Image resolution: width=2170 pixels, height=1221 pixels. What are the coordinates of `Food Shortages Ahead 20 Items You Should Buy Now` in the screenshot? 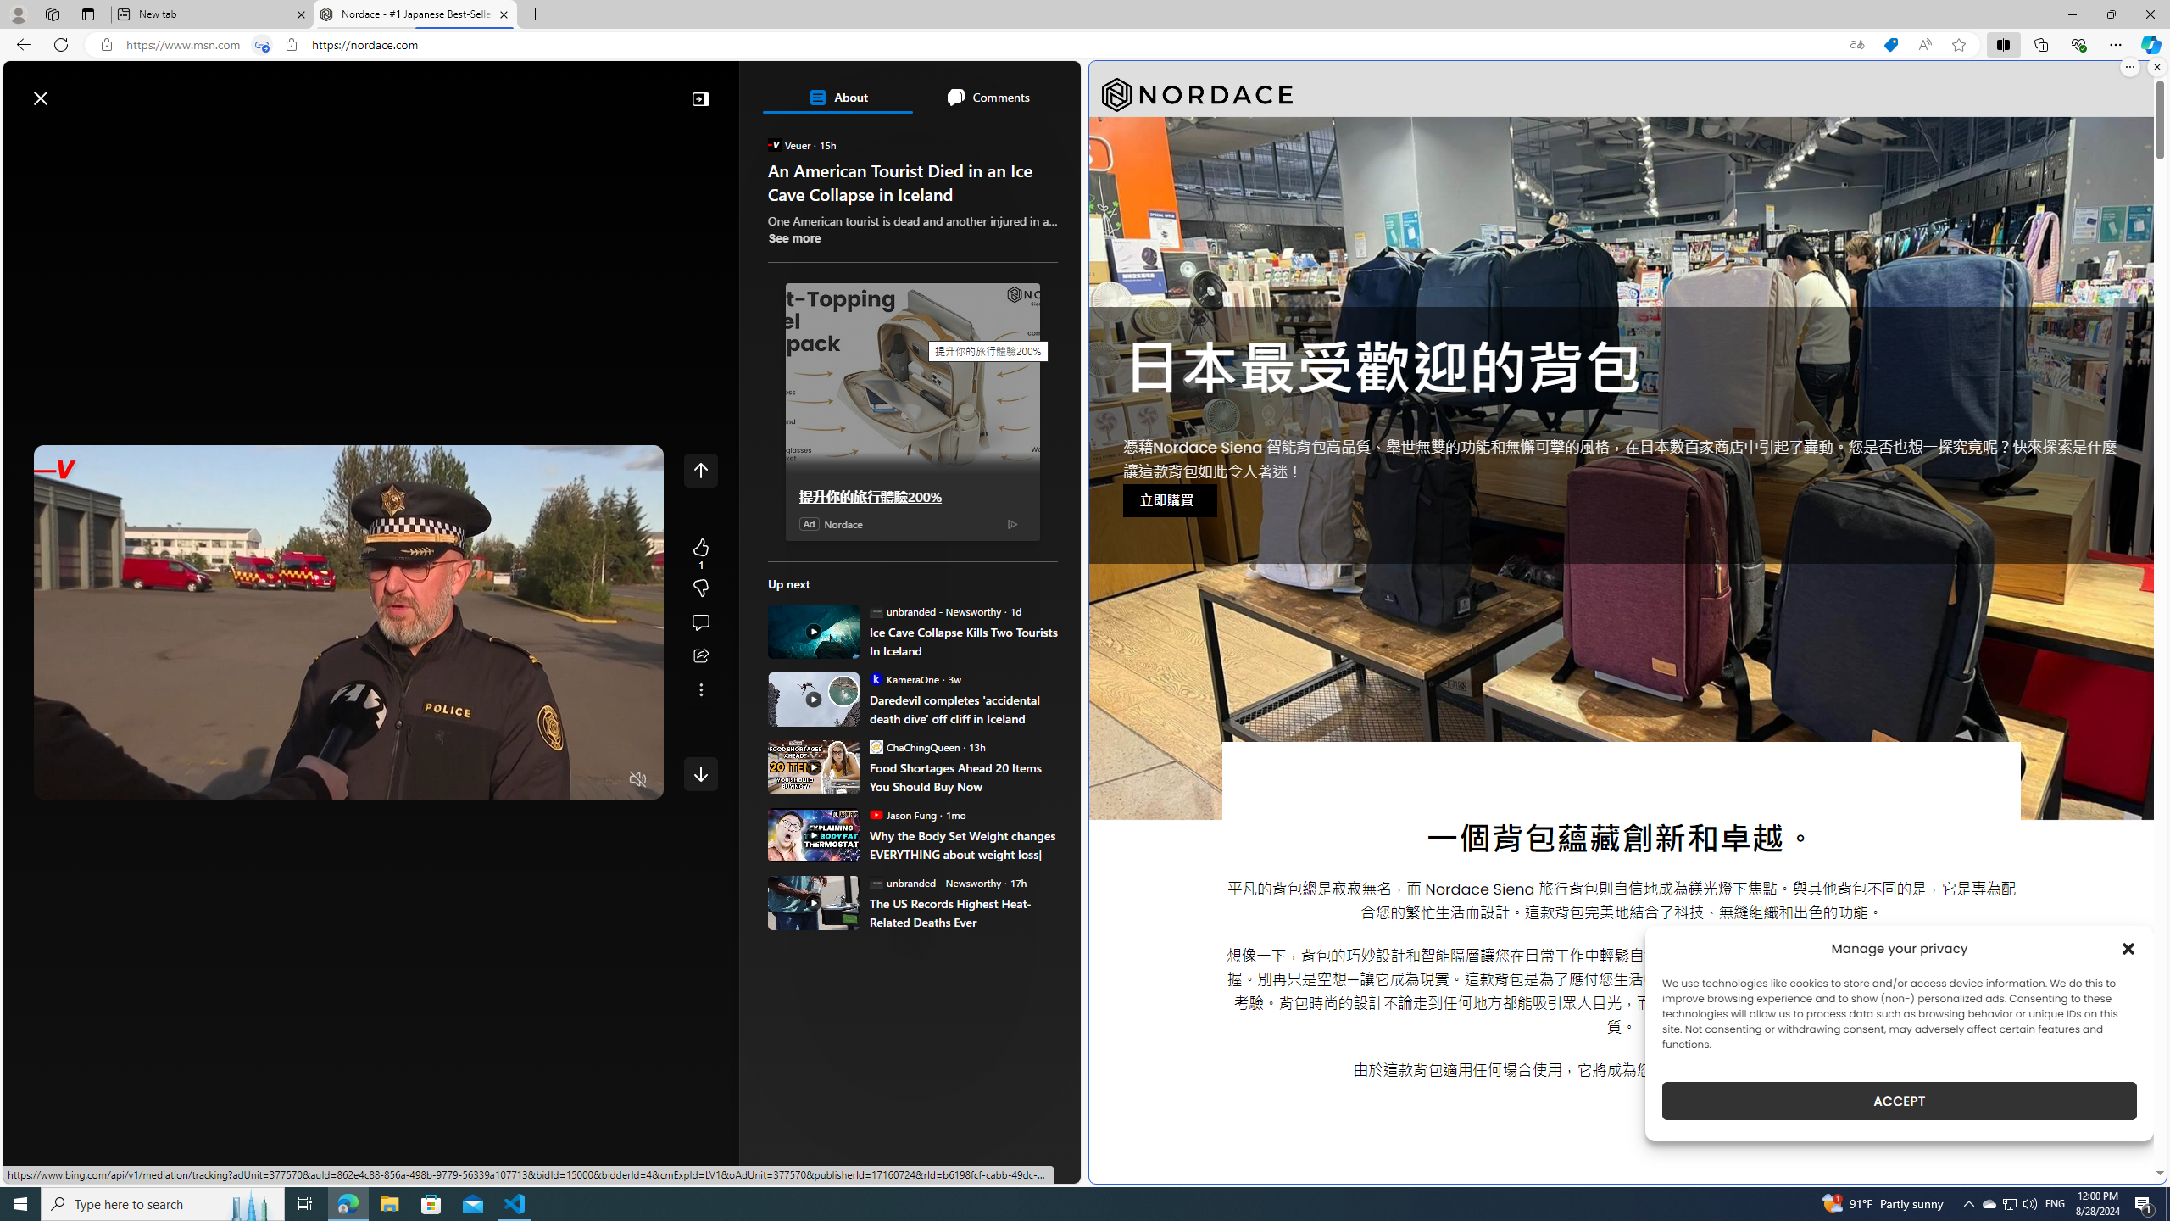 It's located at (963, 777).